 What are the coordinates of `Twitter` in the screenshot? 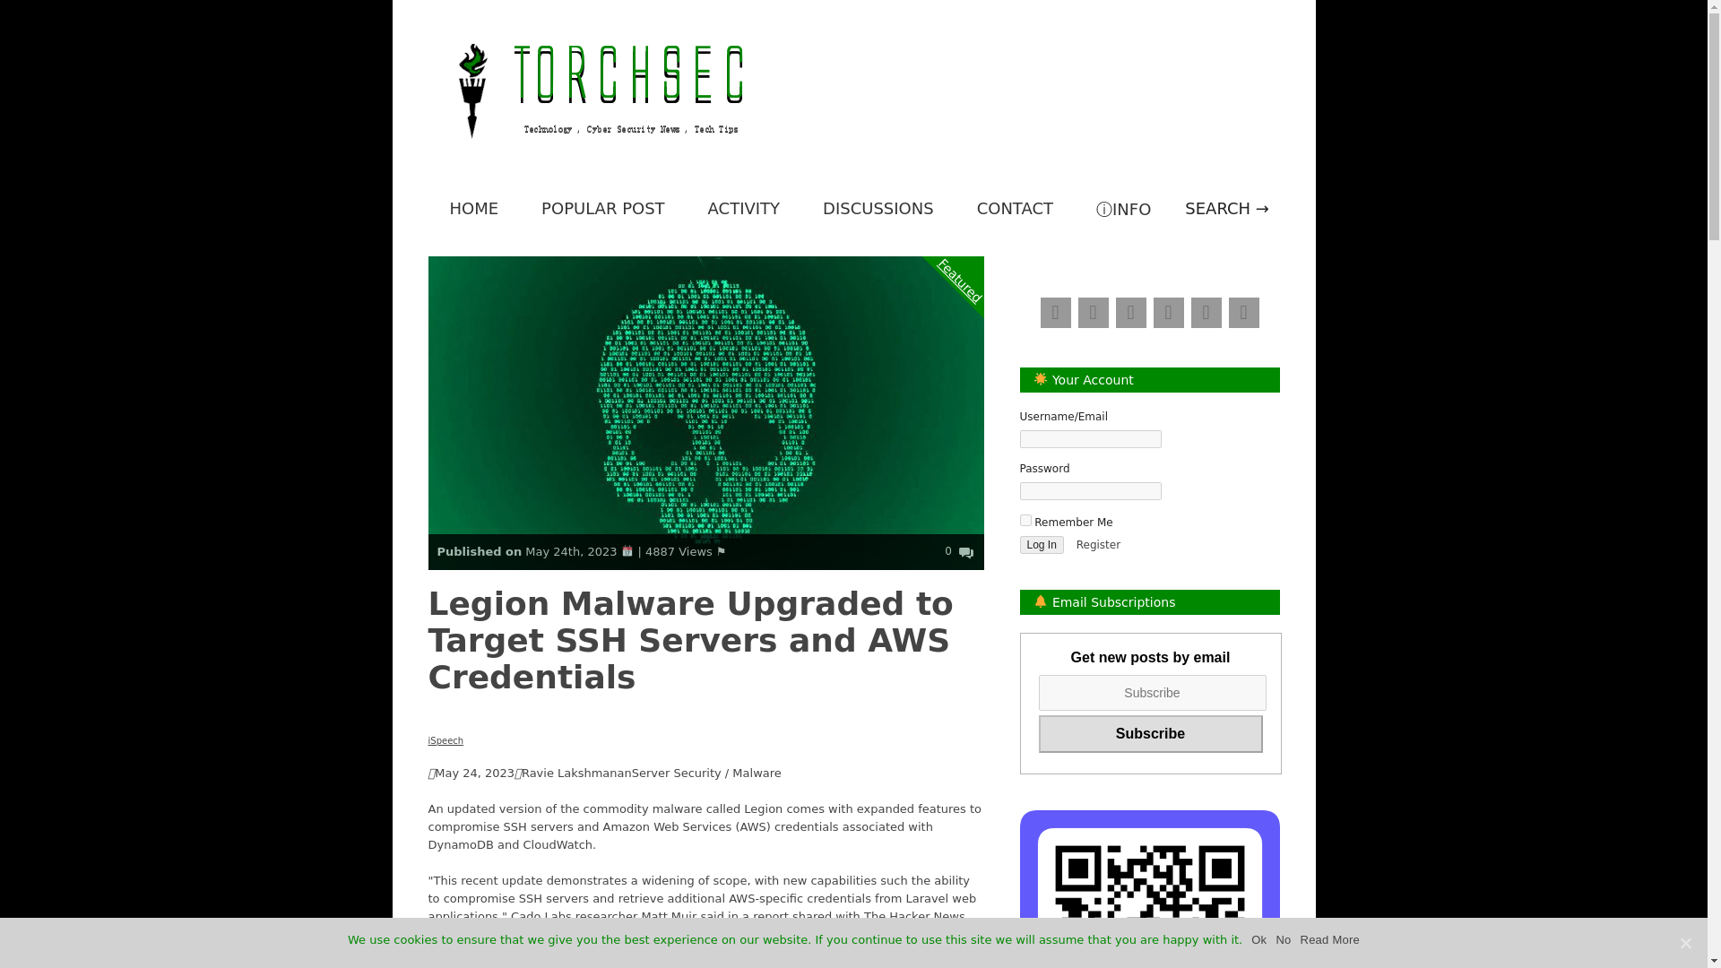 It's located at (1093, 312).